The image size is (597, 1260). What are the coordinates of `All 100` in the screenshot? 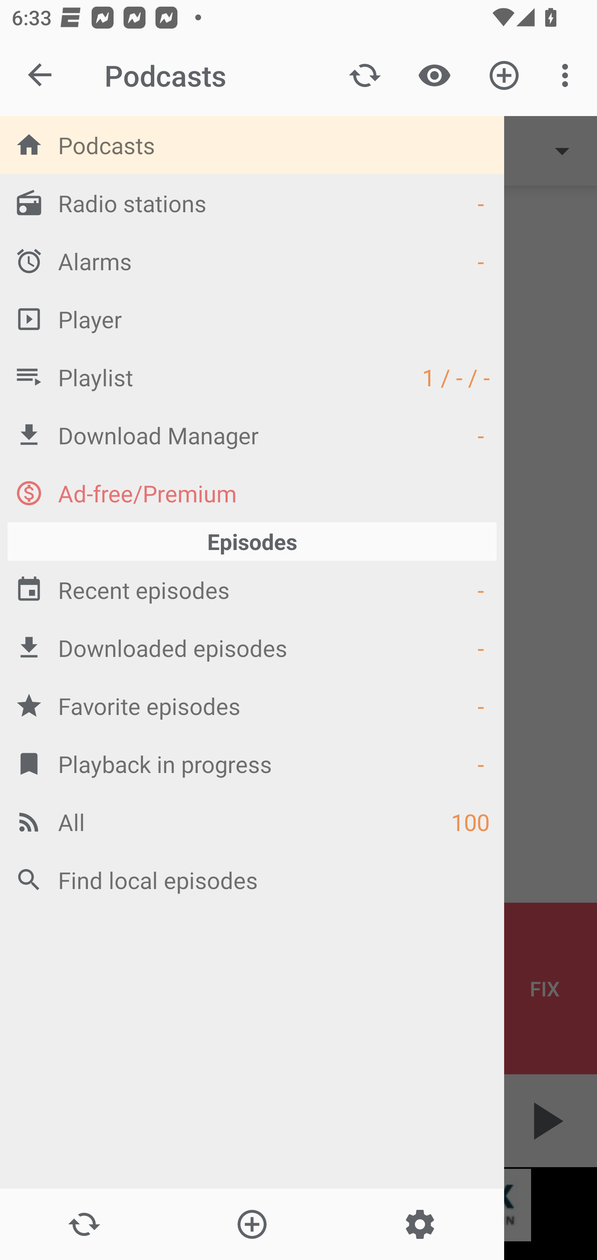 It's located at (252, 821).